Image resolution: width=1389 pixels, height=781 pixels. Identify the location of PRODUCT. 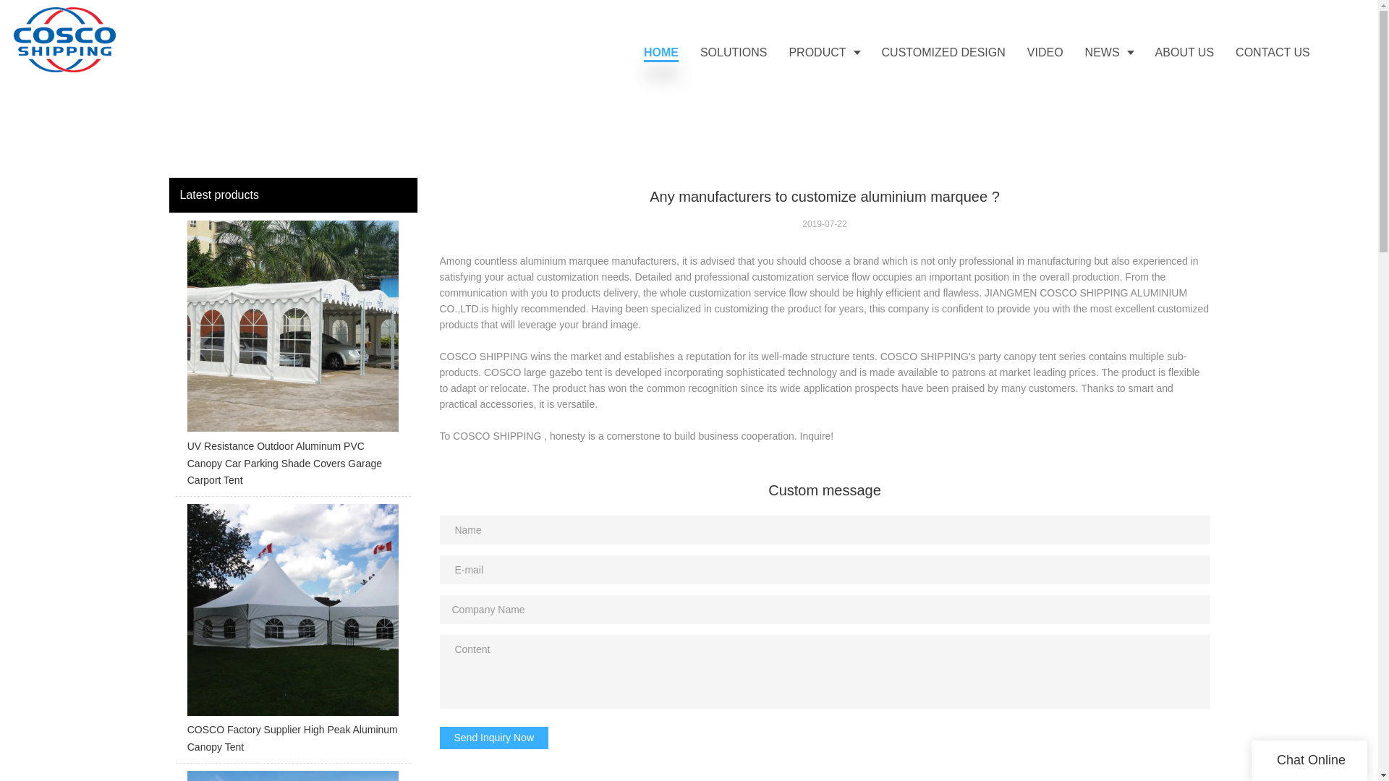
(824, 52).